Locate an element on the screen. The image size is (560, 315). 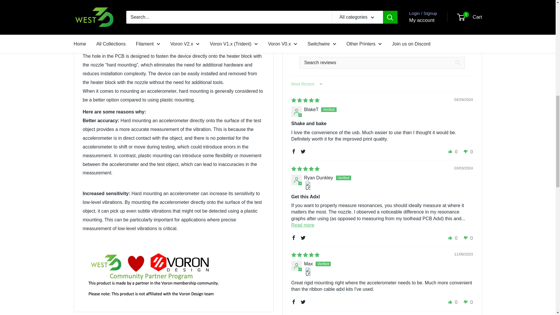
down is located at coordinates (466, 238).